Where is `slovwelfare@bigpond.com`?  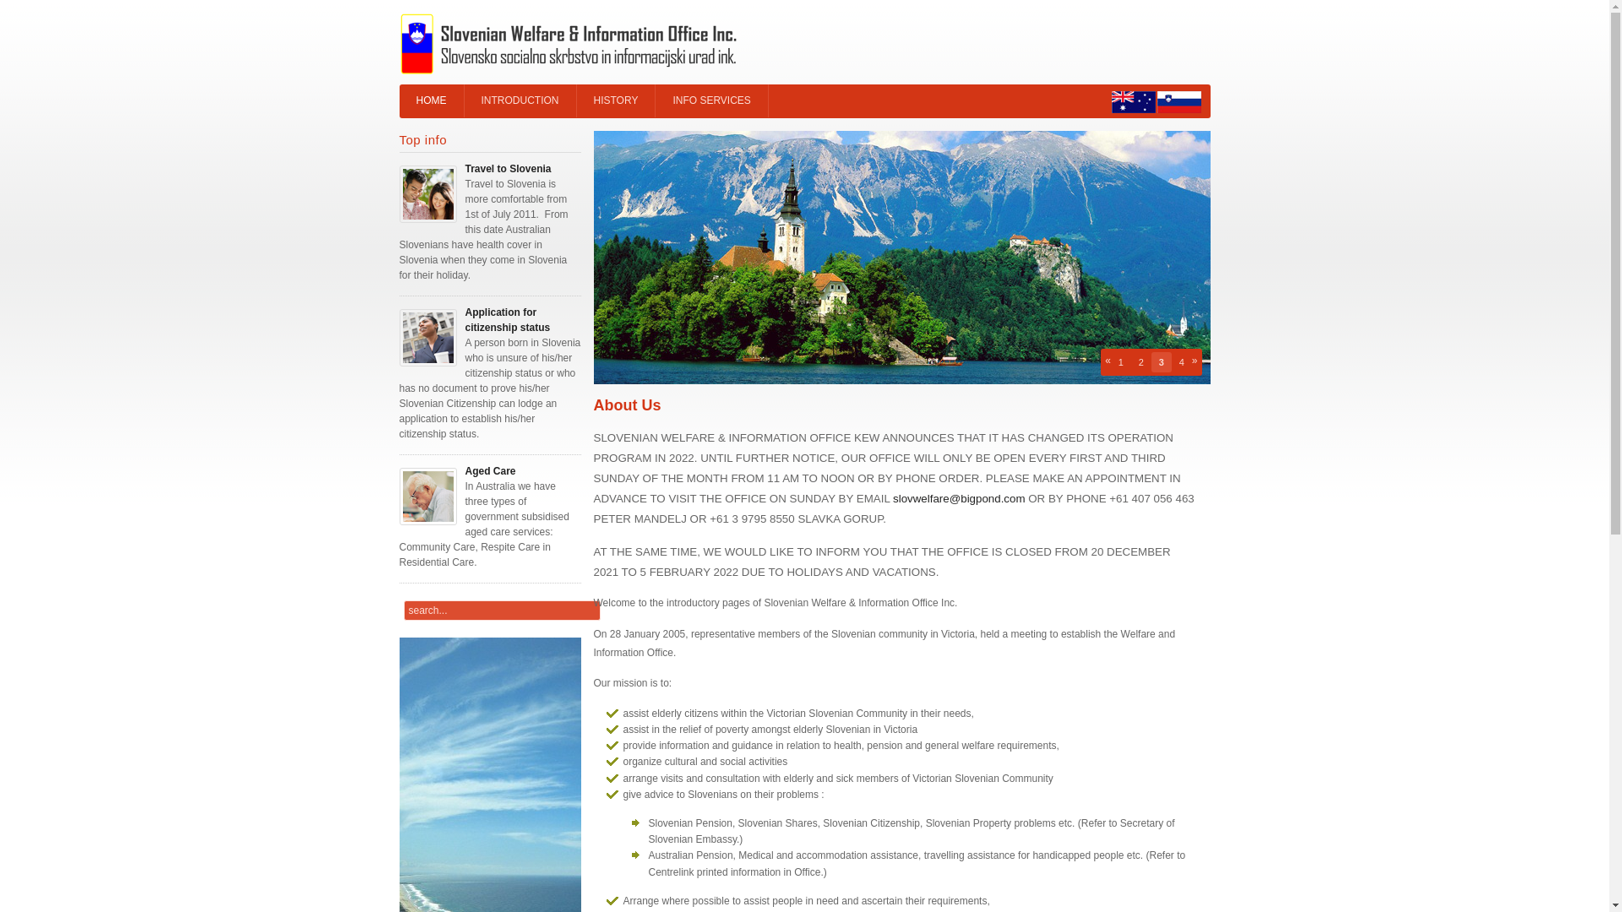
slovwelfare@bigpond.com is located at coordinates (960, 498).